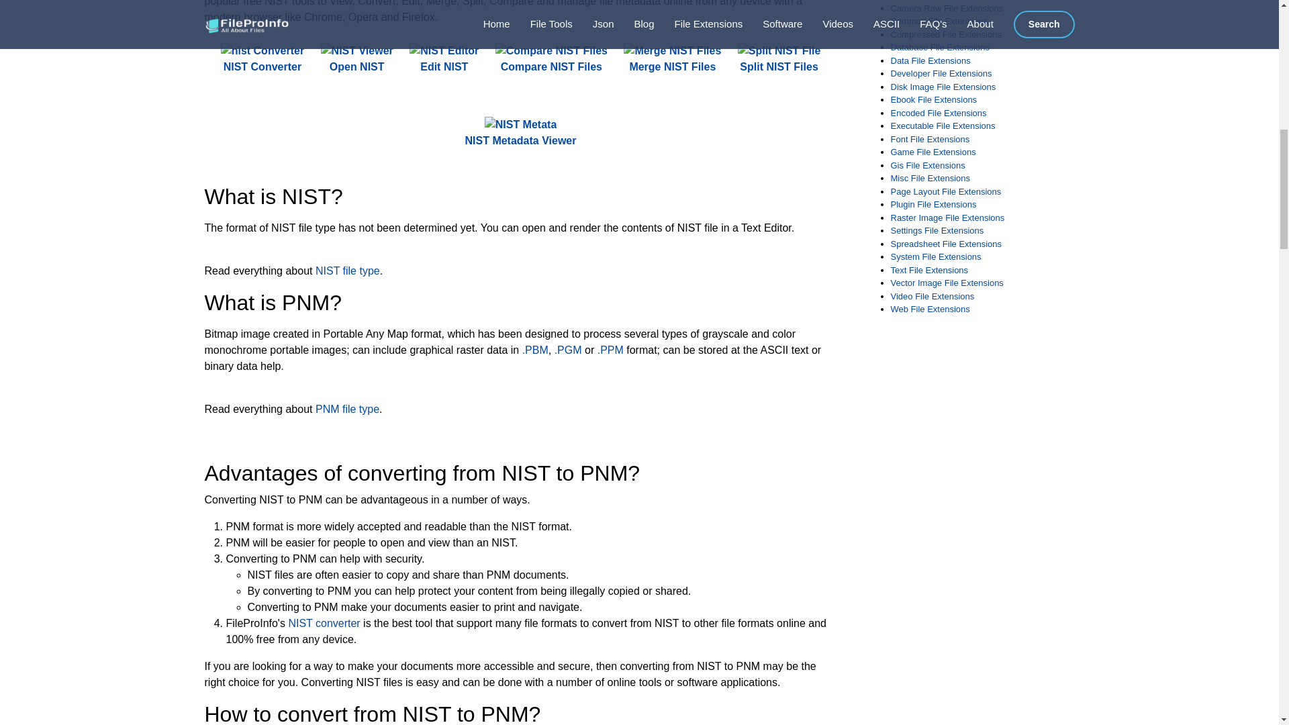 The image size is (1289, 725). Describe the element at coordinates (568, 350) in the screenshot. I see `.PGM` at that location.